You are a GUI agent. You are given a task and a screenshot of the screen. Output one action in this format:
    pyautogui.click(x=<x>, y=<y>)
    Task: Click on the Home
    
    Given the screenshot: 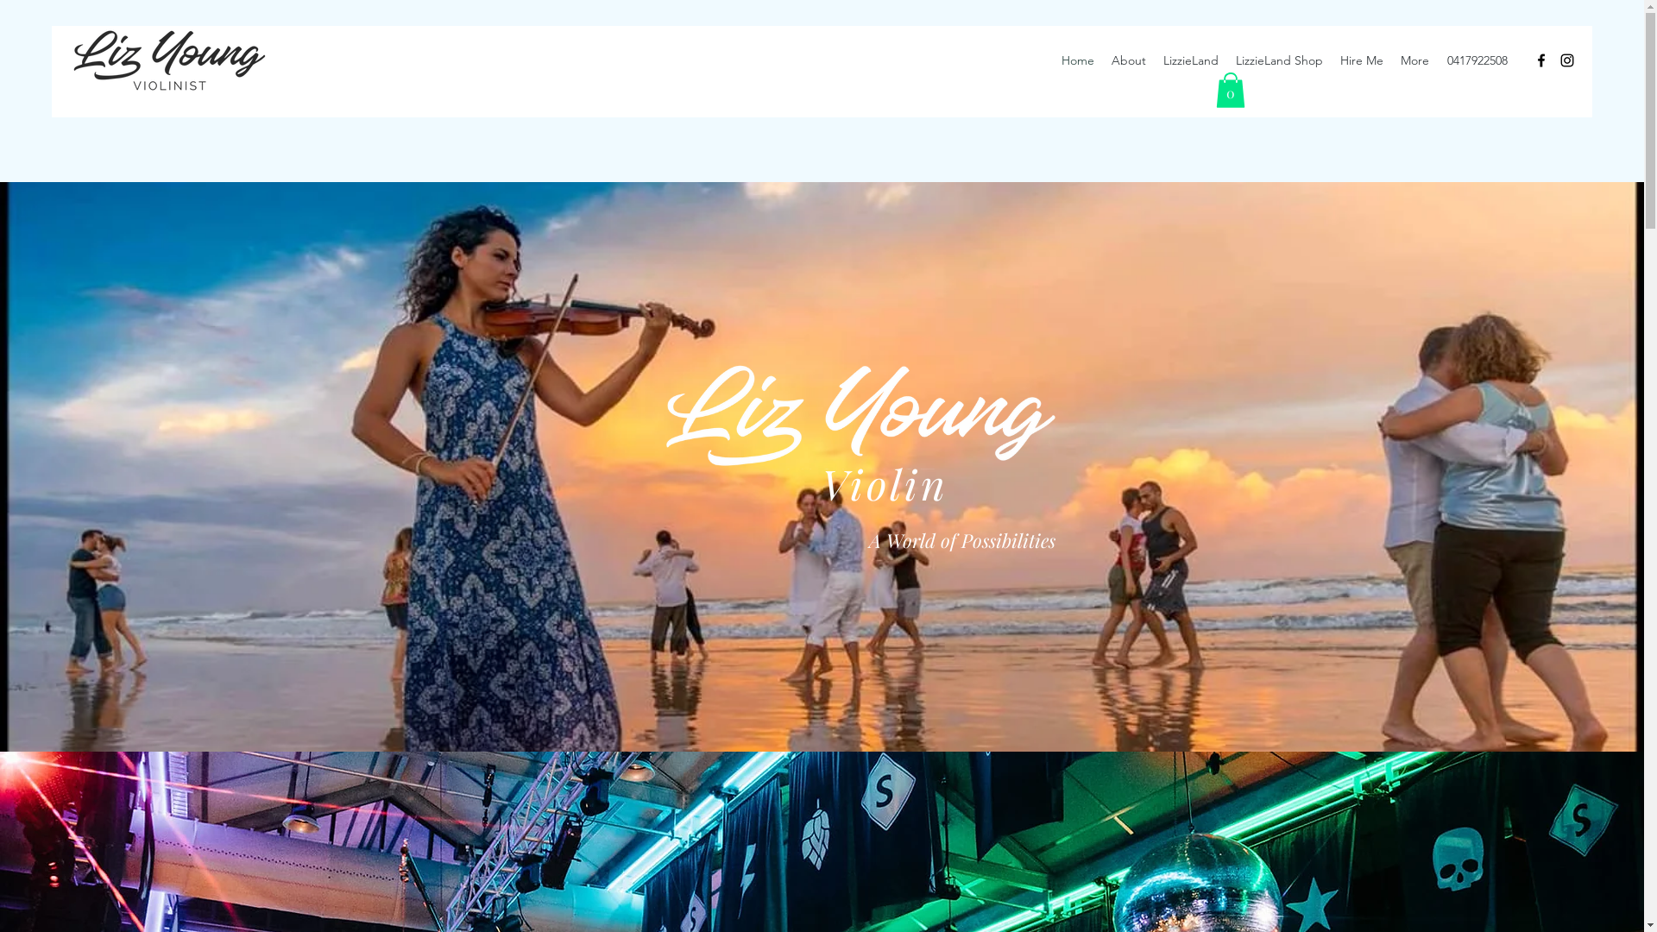 What is the action you would take?
    pyautogui.click(x=1078, y=60)
    